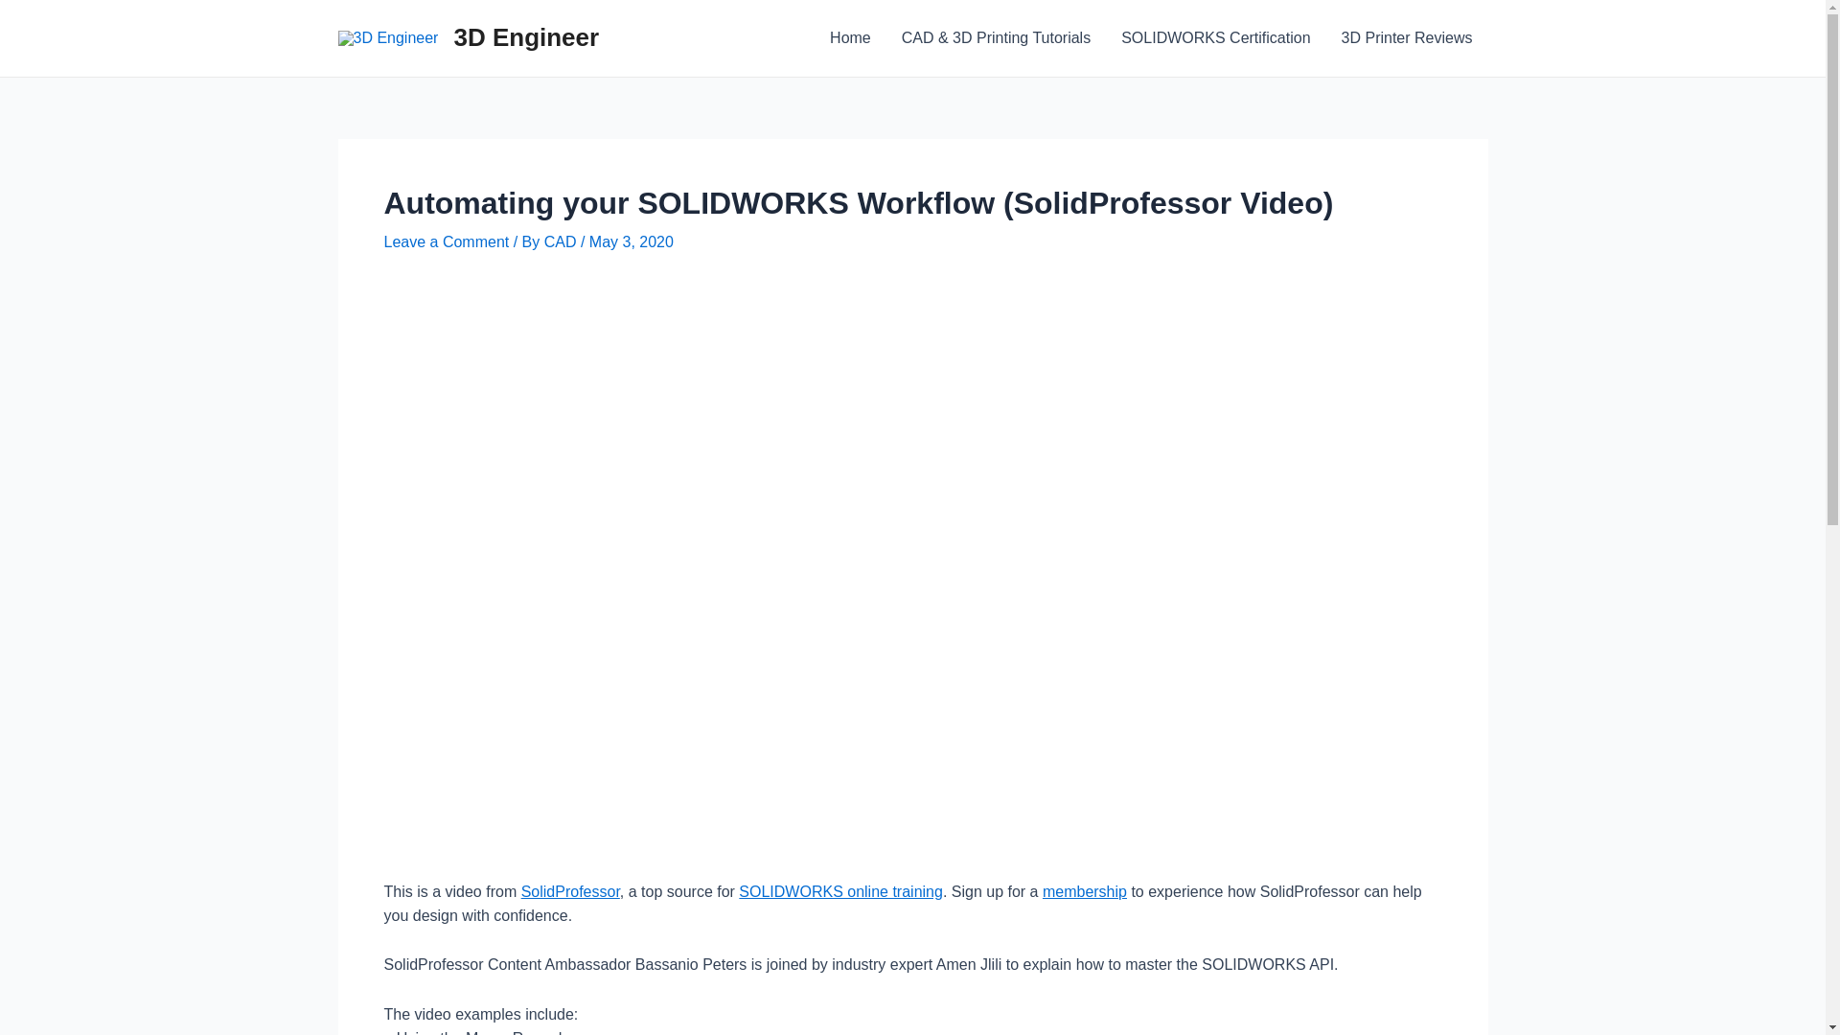 The image size is (1840, 1035). I want to click on SOLIDWORKS Certification, so click(1215, 38).